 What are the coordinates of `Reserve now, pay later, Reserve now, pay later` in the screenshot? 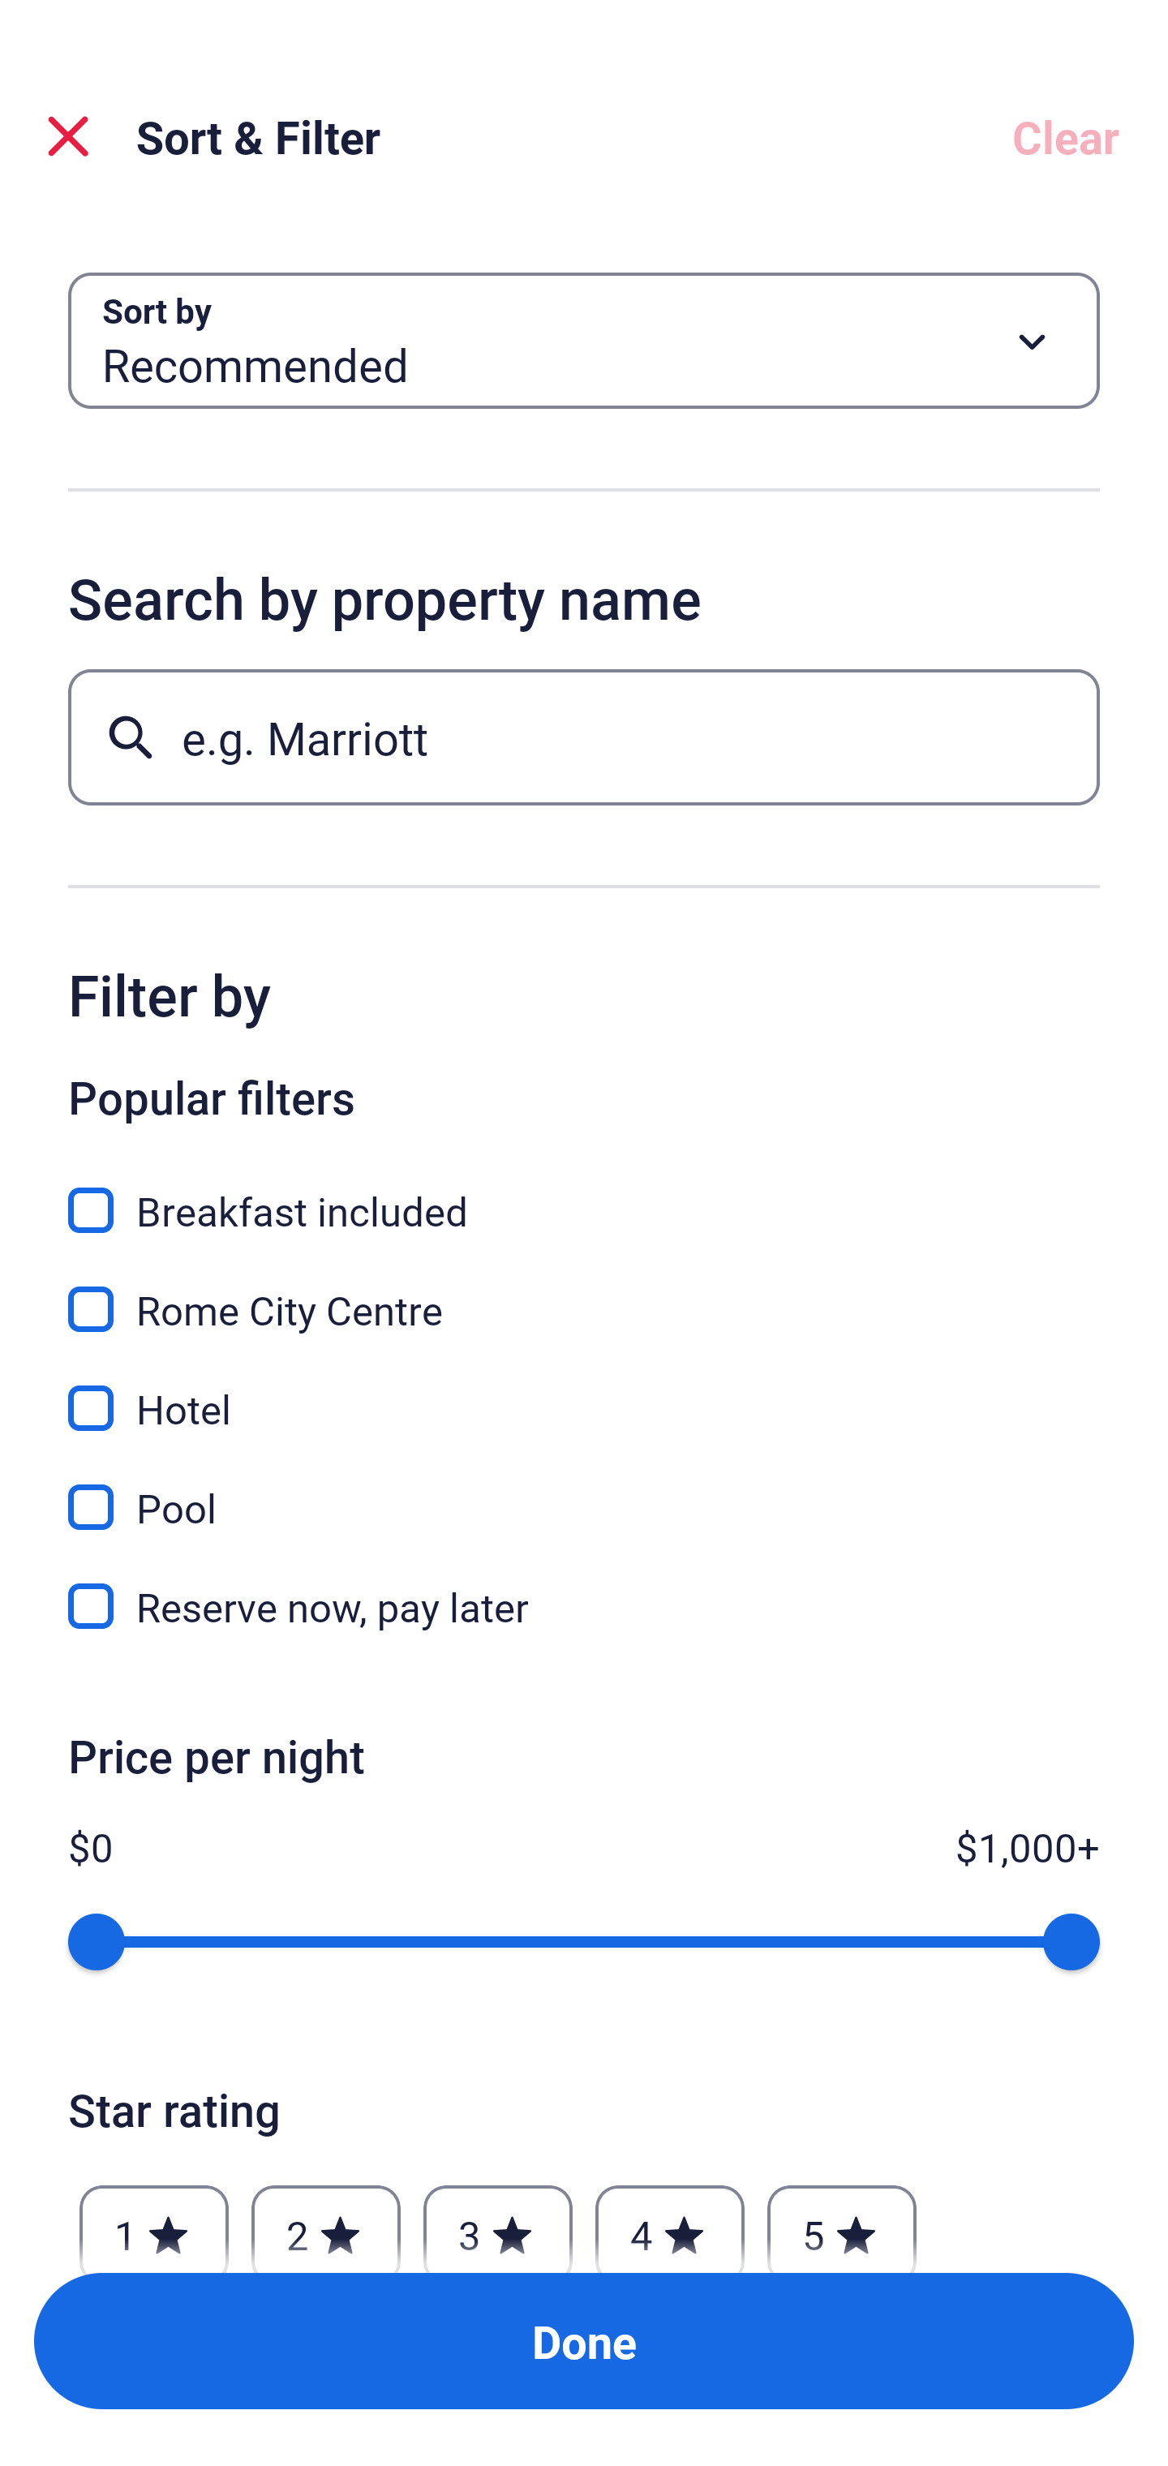 It's located at (584, 1606).